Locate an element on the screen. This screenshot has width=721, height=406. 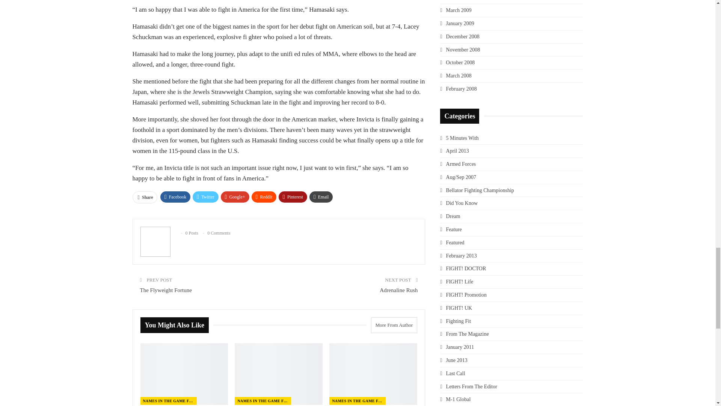
More From Author is located at coordinates (392, 325).